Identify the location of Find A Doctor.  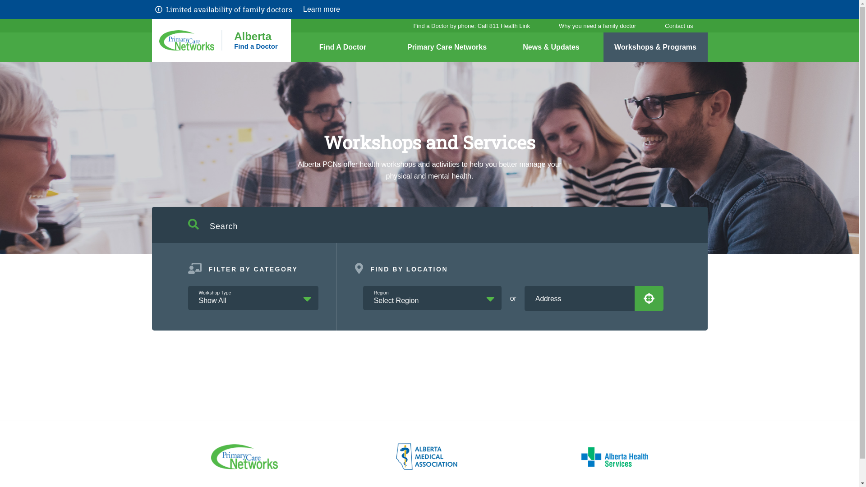
(343, 47).